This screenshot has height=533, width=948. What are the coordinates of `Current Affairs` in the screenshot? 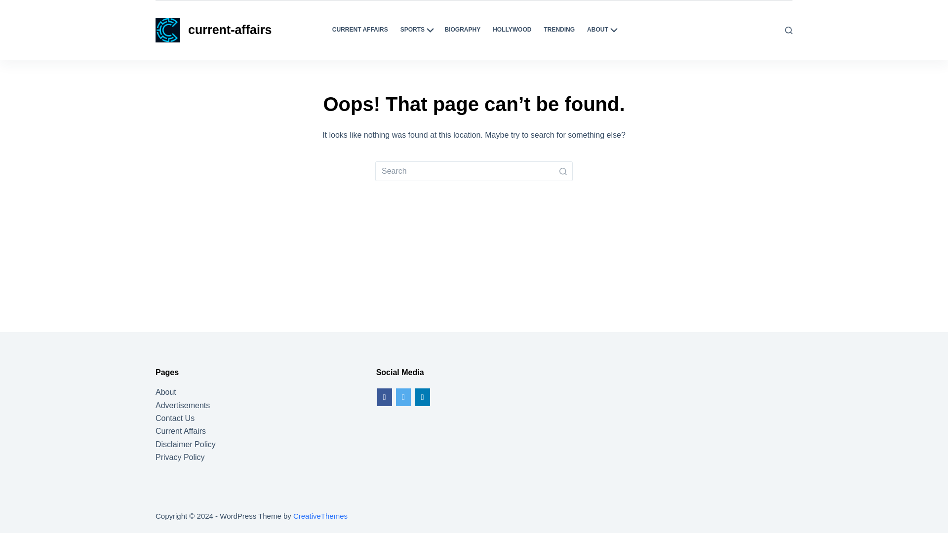 It's located at (180, 431).